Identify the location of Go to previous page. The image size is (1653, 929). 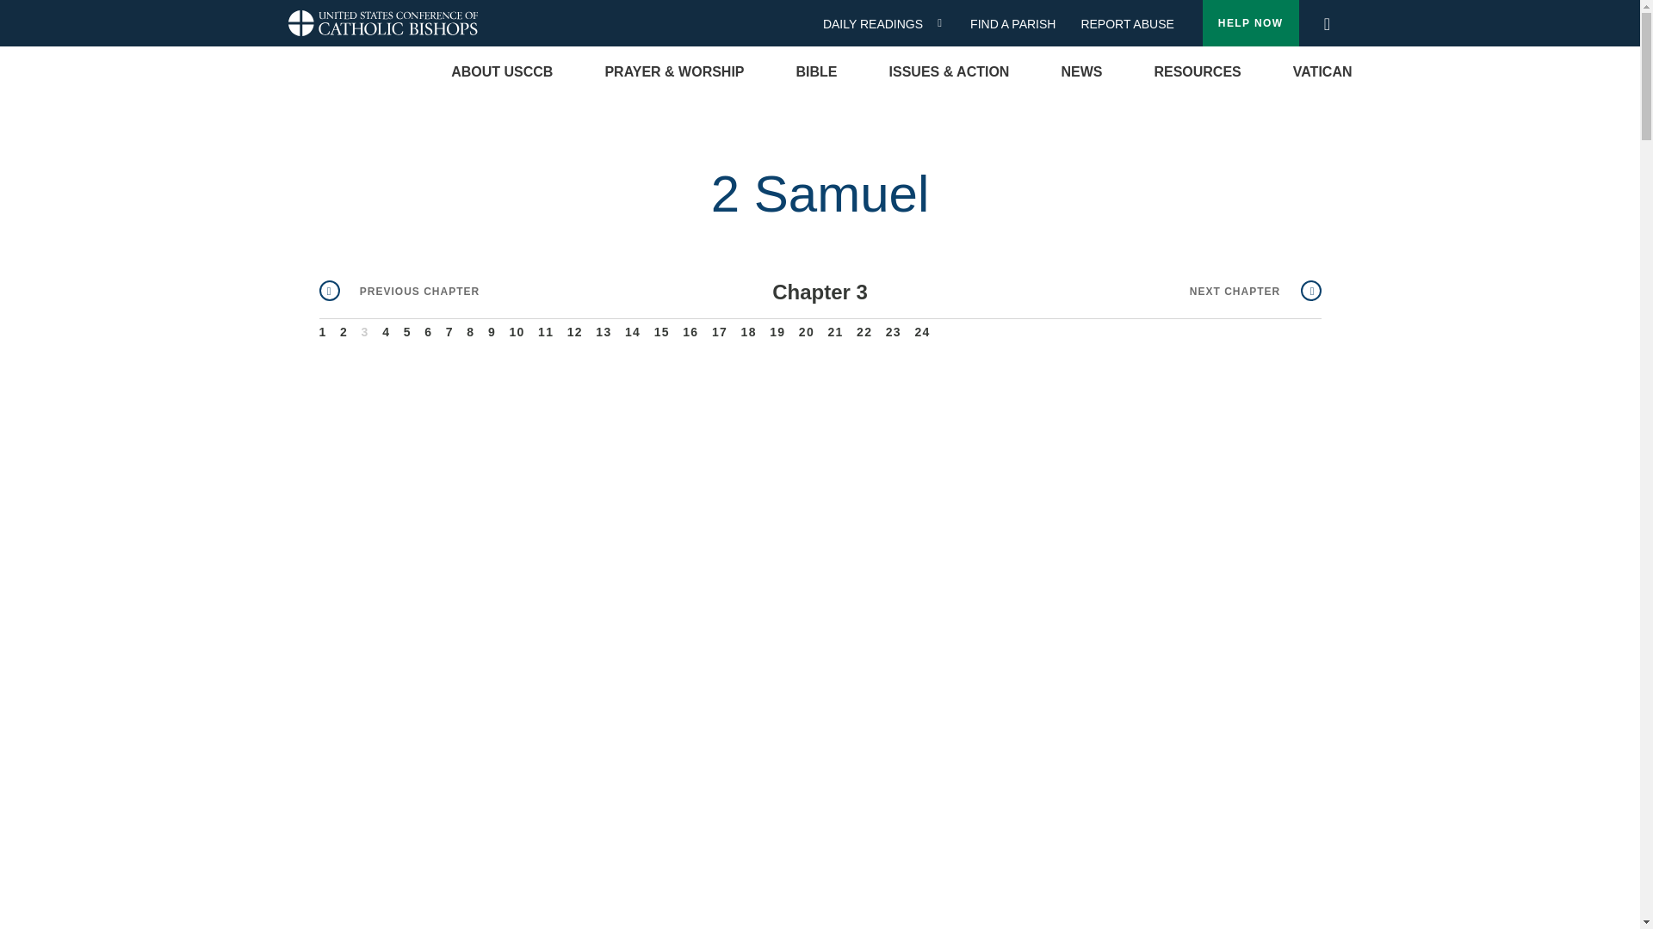
(399, 291).